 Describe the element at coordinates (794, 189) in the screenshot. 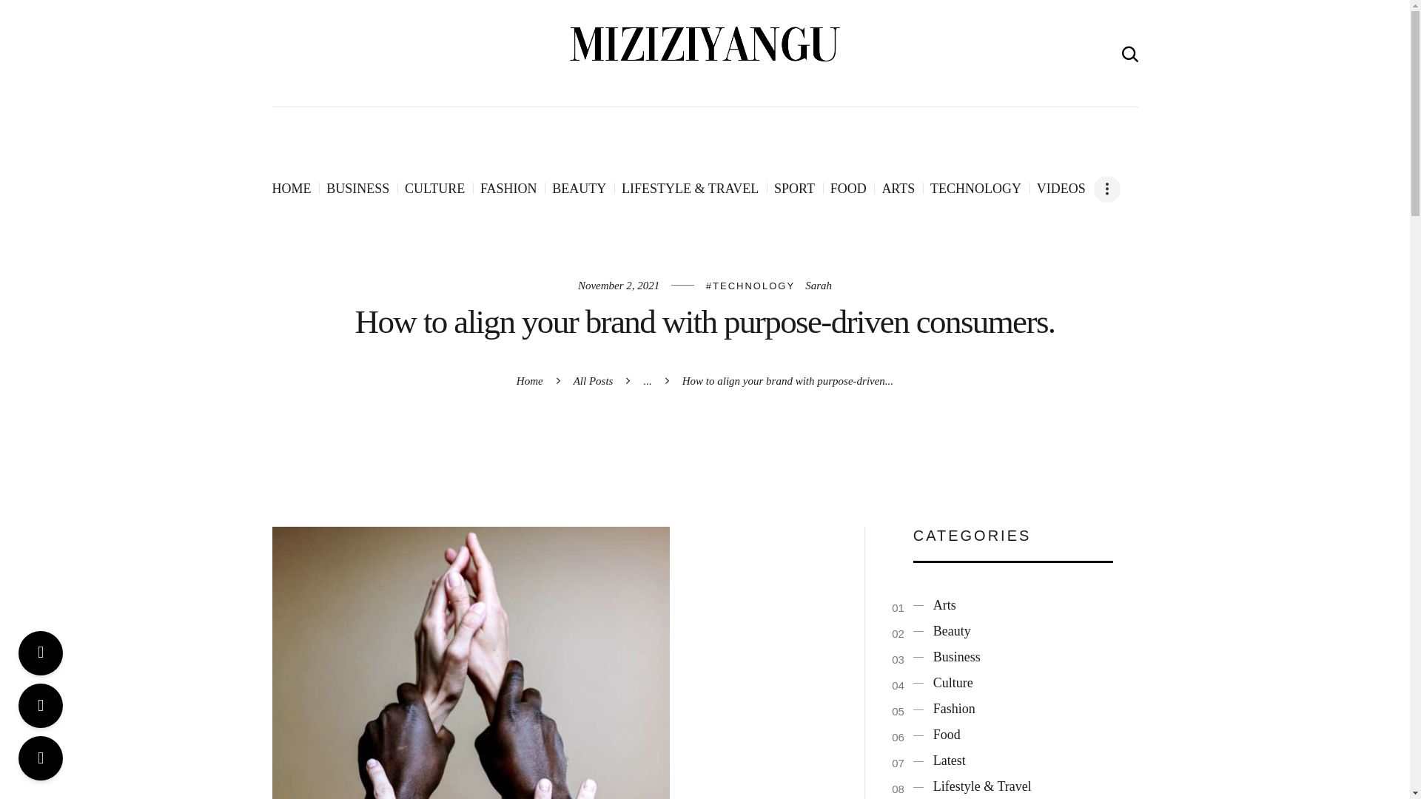

I see `SPORT` at that location.